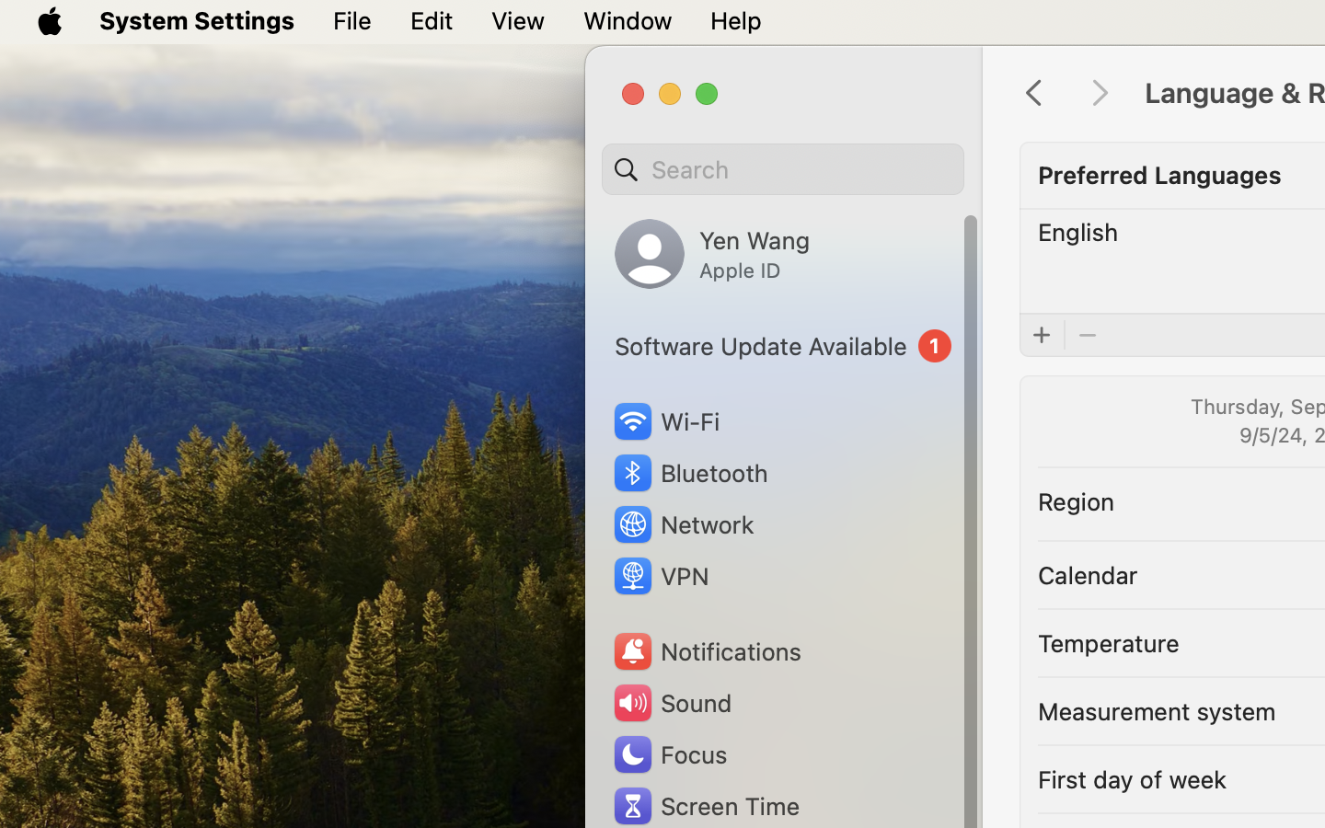 This screenshot has height=828, width=1325. Describe the element at coordinates (1109, 642) in the screenshot. I see `Temperature` at that location.